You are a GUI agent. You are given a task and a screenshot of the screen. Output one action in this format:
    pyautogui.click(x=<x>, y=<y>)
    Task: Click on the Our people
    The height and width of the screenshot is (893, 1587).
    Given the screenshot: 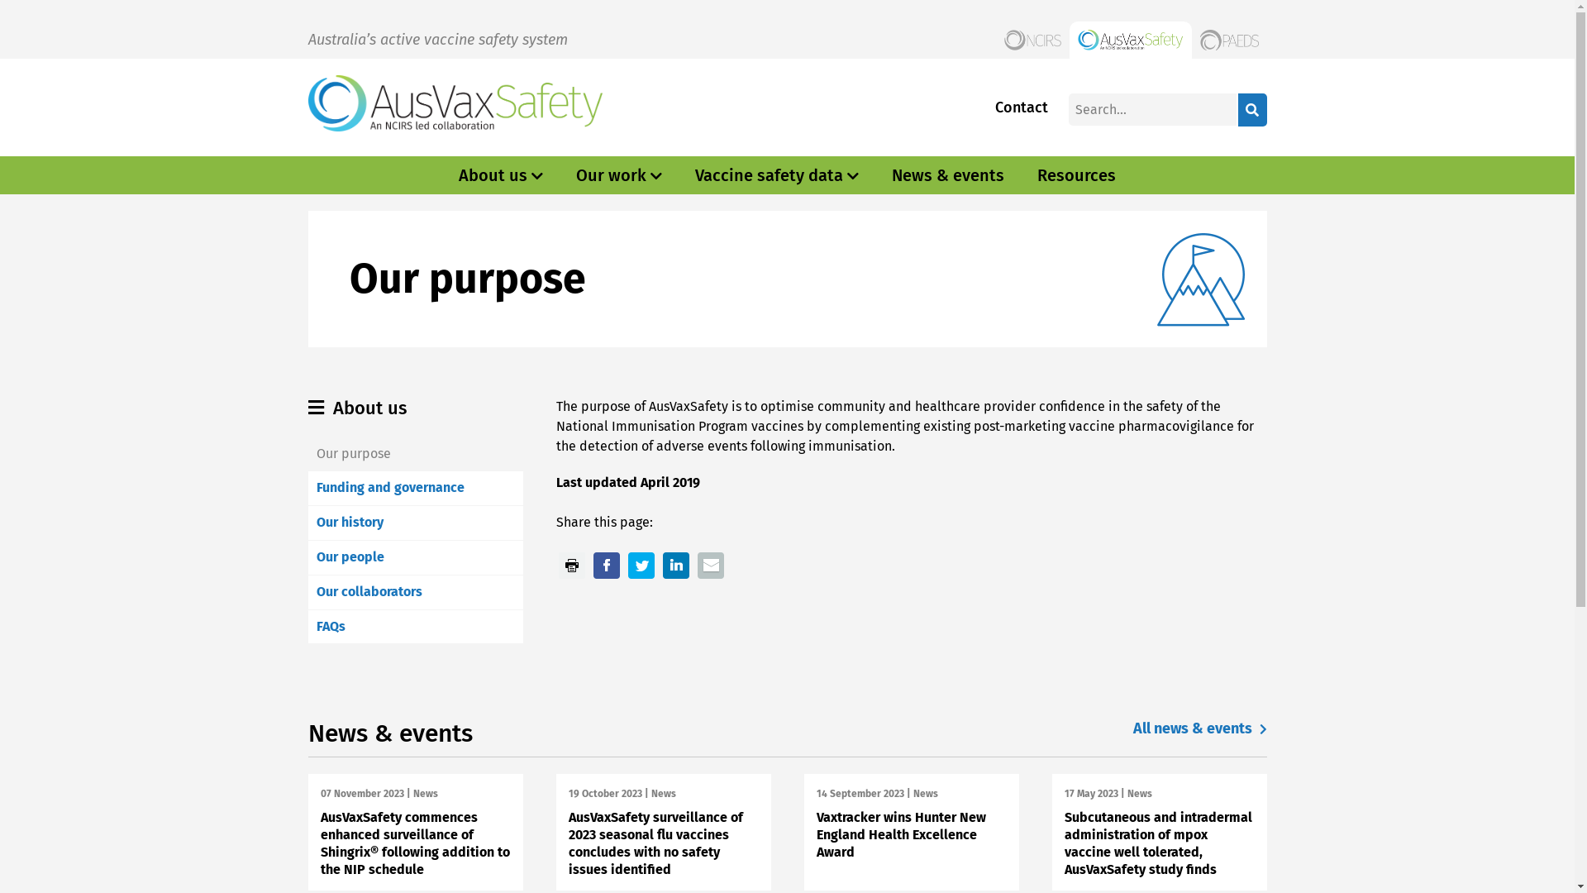 What is the action you would take?
    pyautogui.click(x=350, y=557)
    